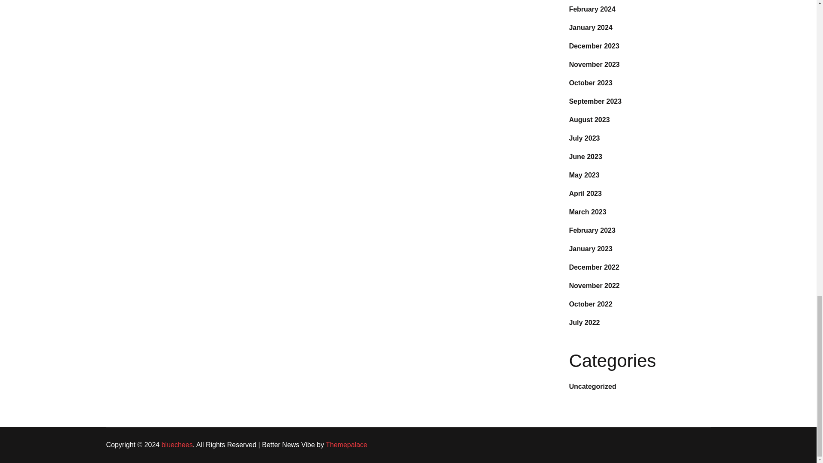 The width and height of the screenshot is (823, 463). I want to click on December 2022, so click(593, 267).